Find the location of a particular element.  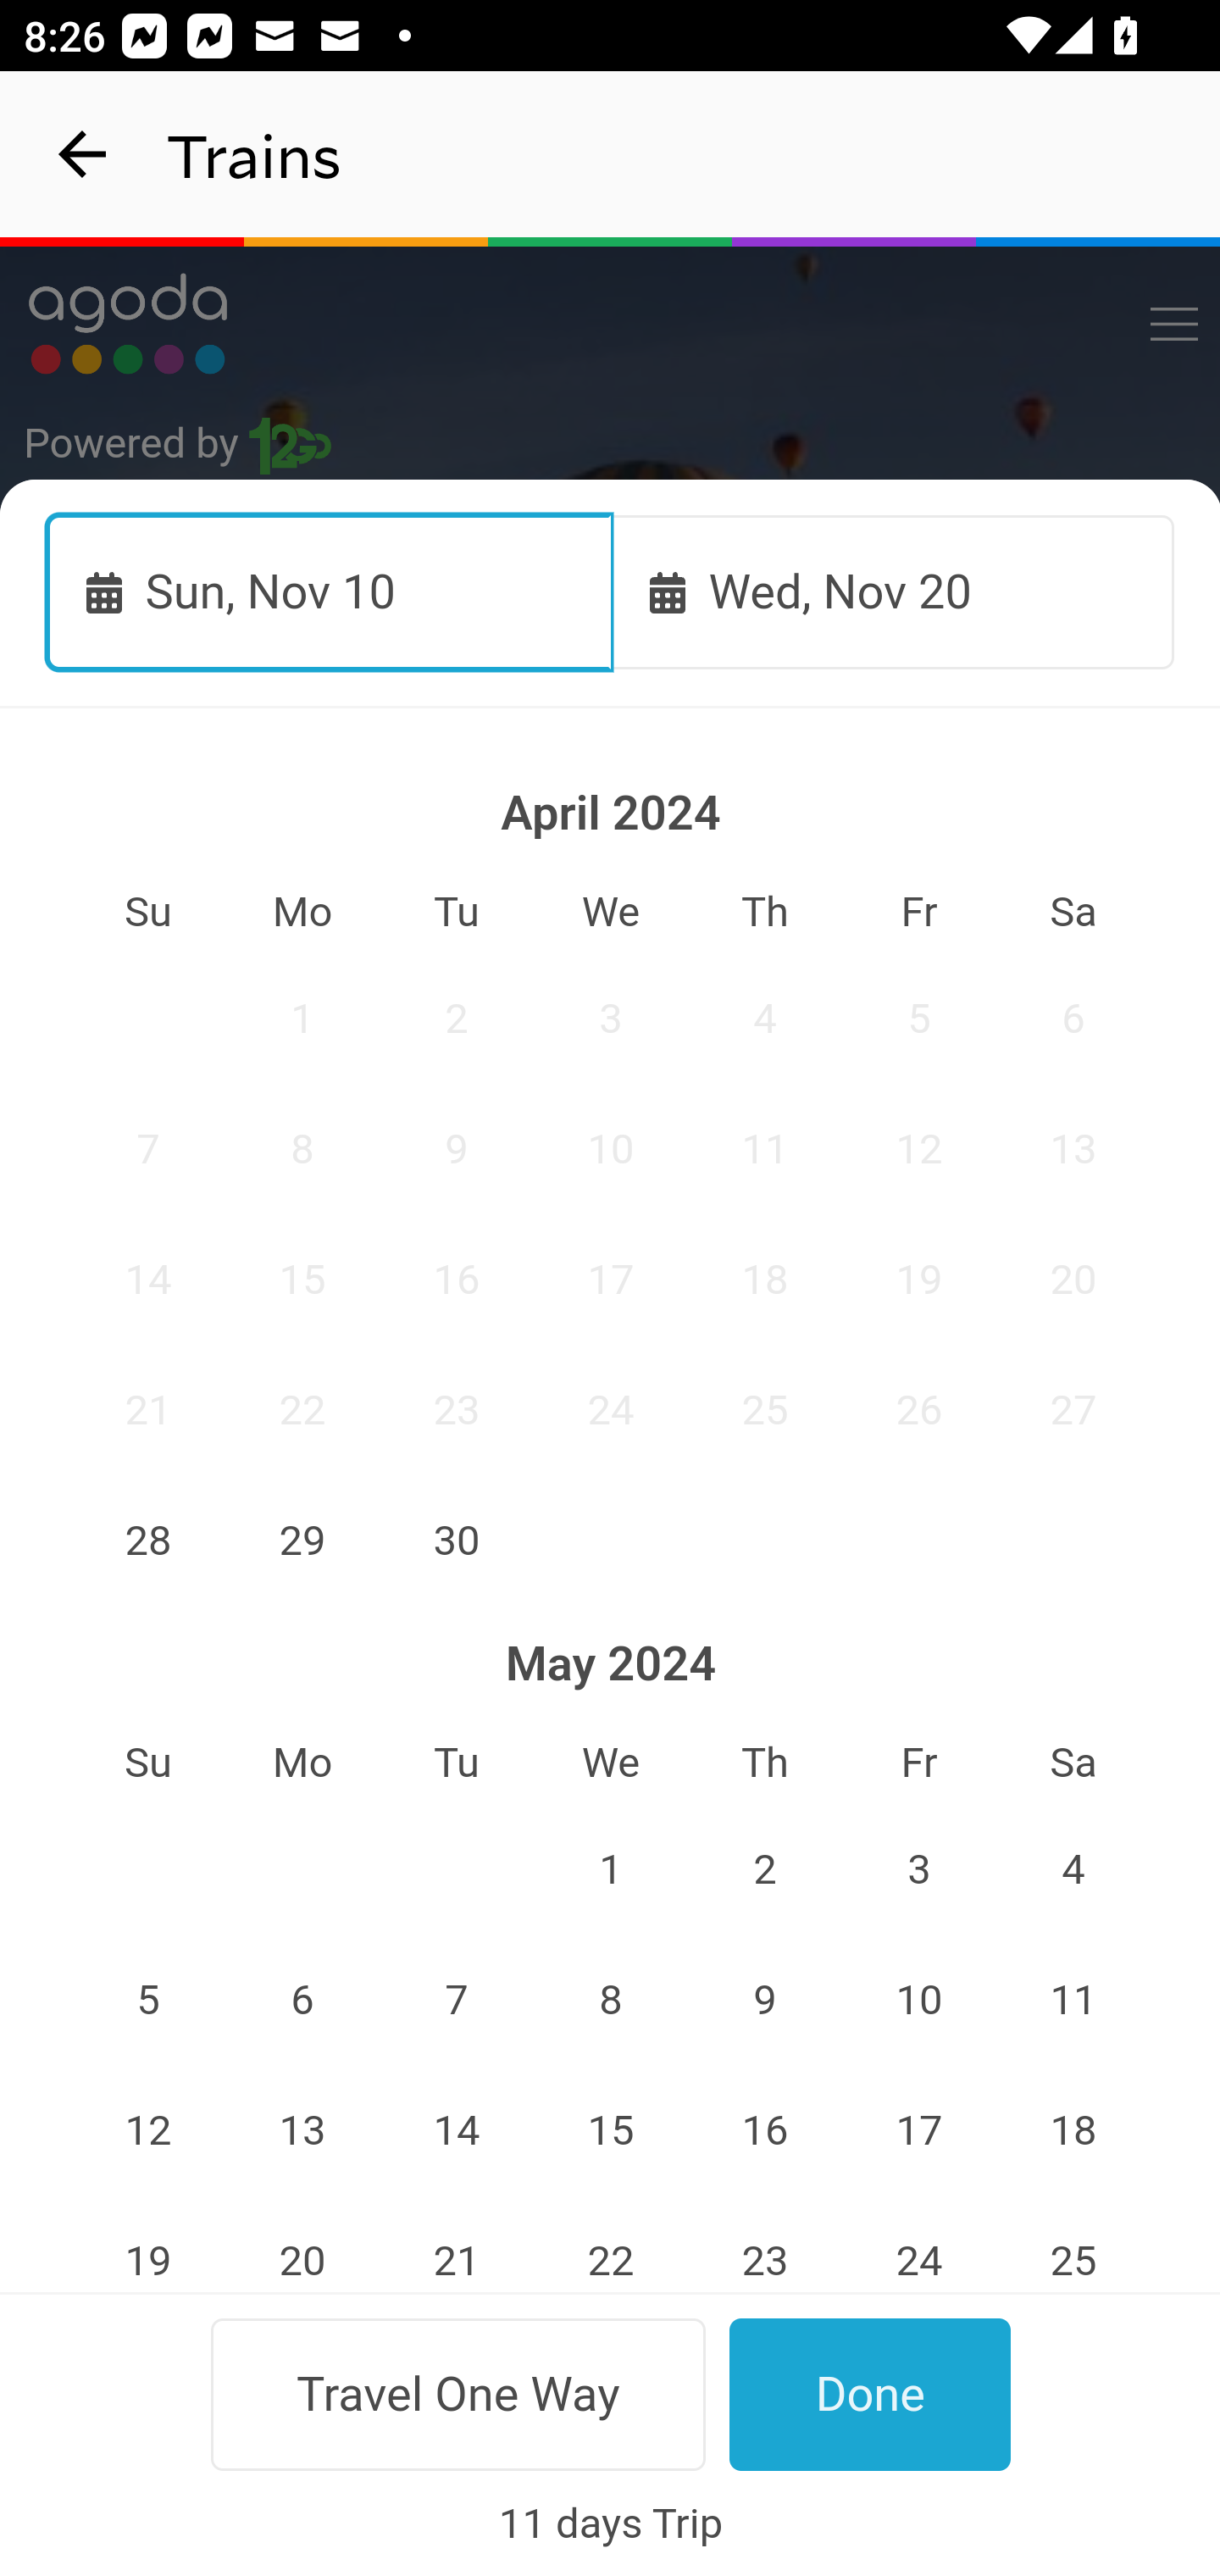

13 is located at coordinates (302, 2130).